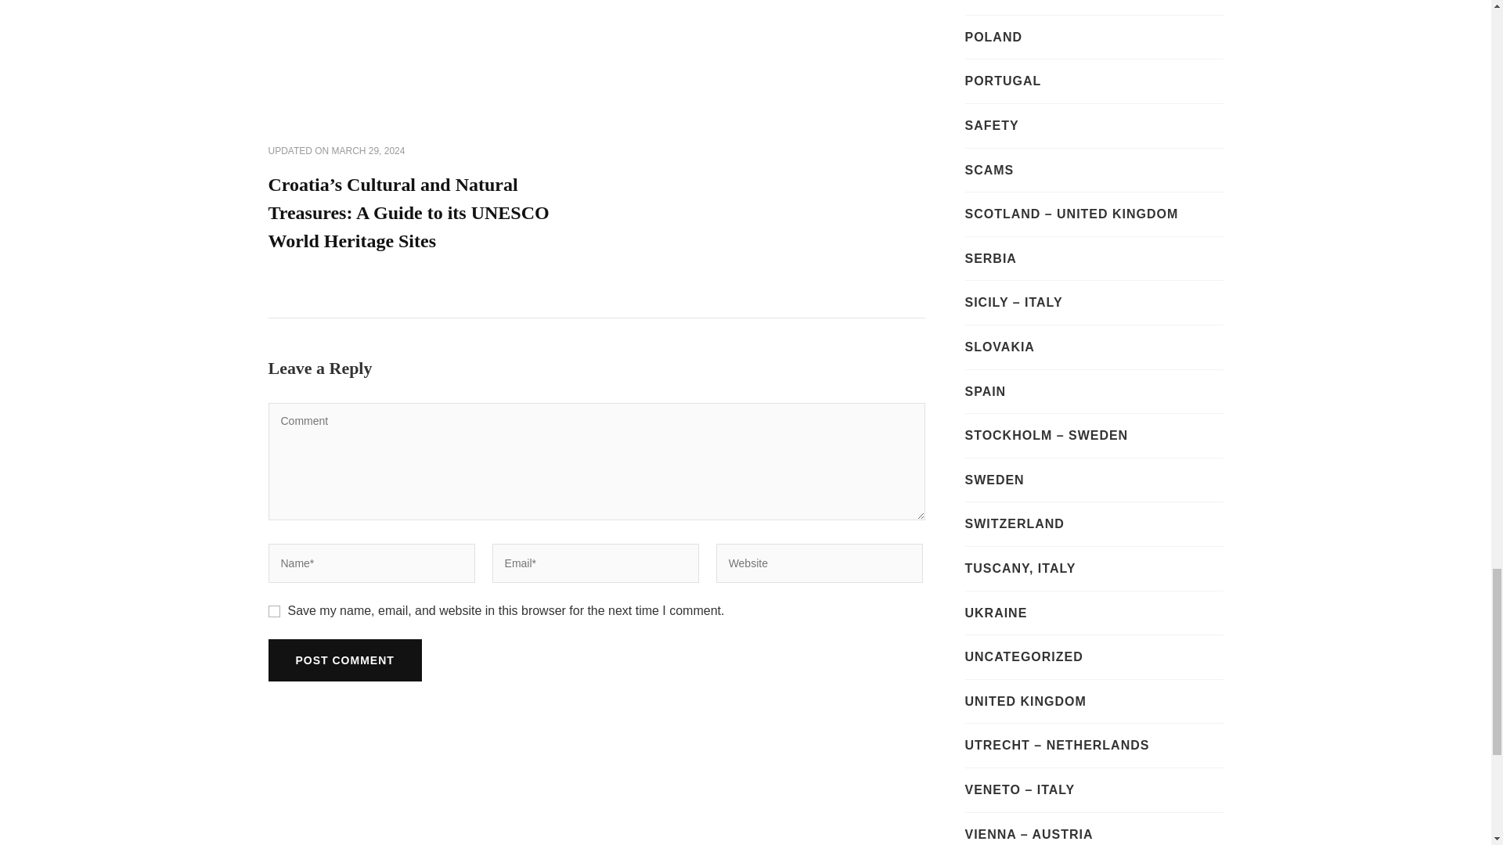 This screenshot has height=845, width=1503. What do you see at coordinates (369, 152) in the screenshot?
I see `MARCH 29, 2024` at bounding box center [369, 152].